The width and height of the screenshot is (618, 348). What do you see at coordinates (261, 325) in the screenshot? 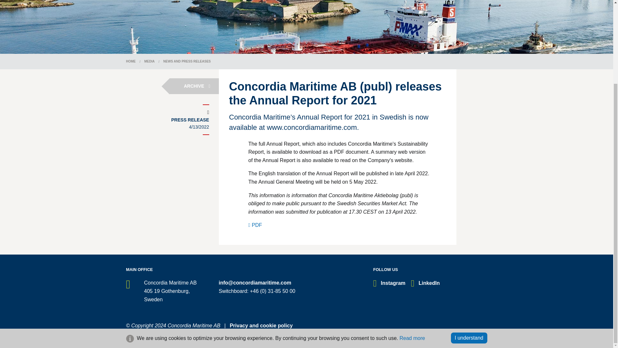
I see `Privacy and cookie policy` at bounding box center [261, 325].